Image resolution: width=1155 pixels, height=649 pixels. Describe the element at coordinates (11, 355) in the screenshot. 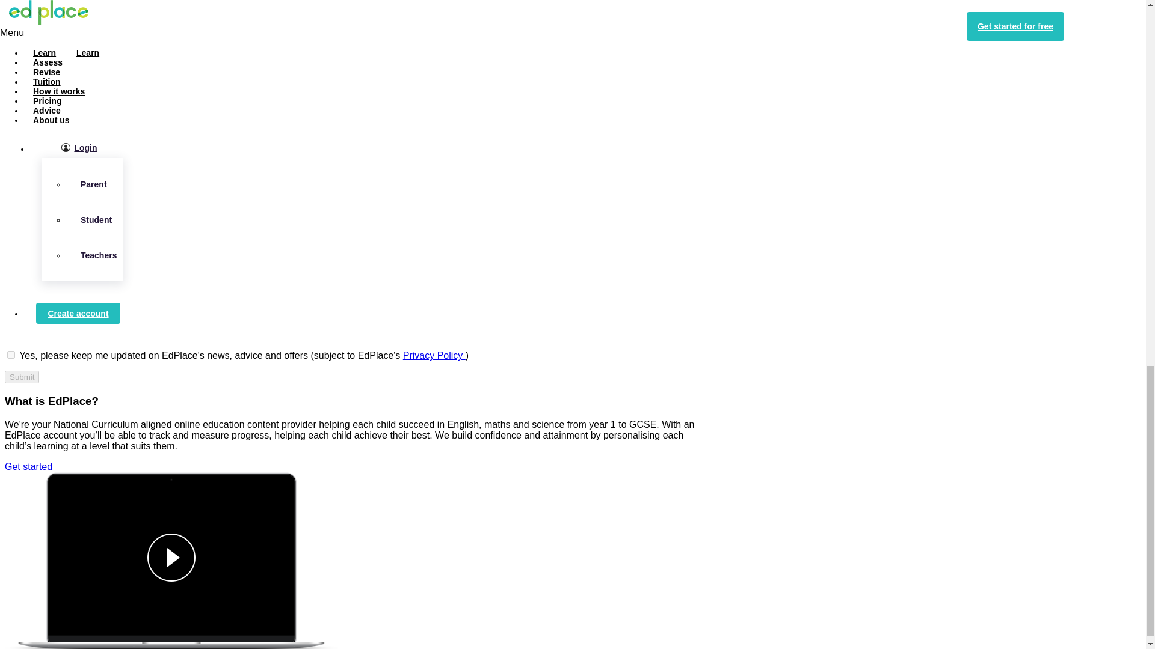

I see `1` at that location.